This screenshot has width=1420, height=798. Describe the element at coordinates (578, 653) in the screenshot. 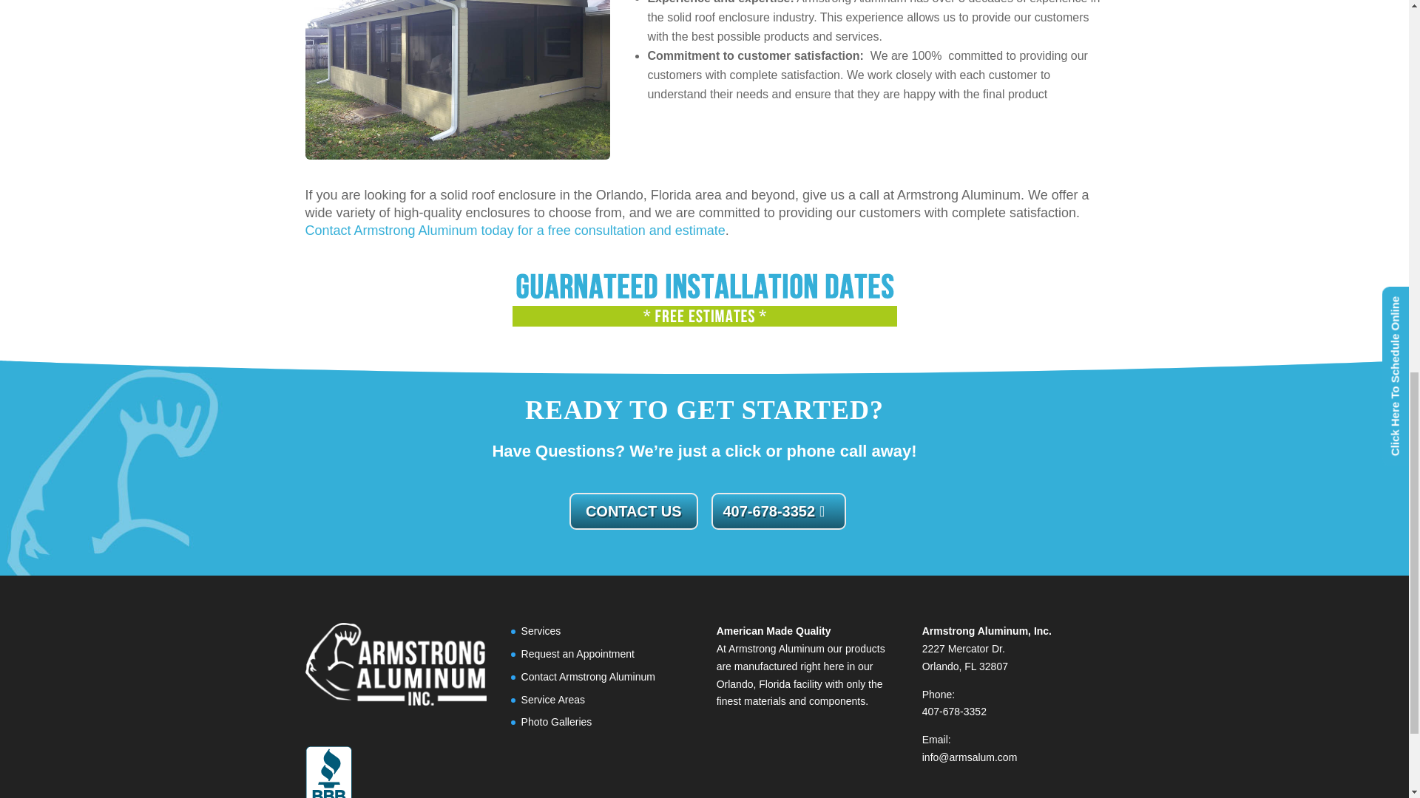

I see `Request an Appointment` at that location.